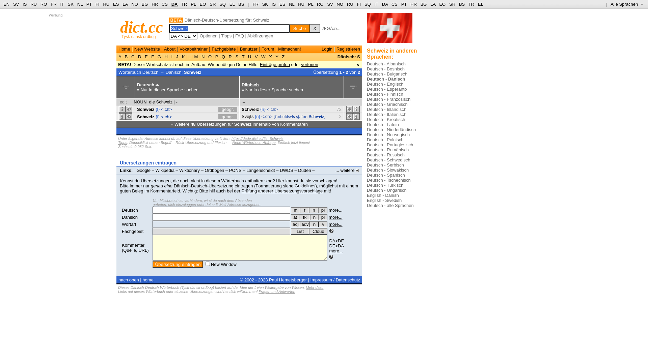 The image size is (648, 364). I want to click on fk, so click(304, 217).